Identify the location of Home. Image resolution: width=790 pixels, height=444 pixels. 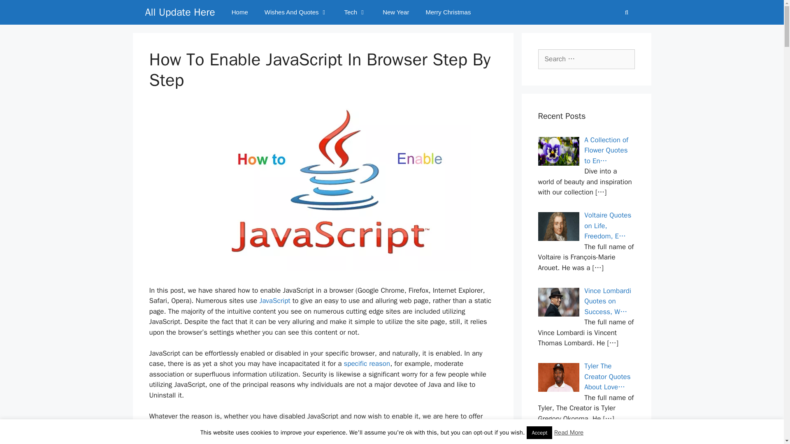
(239, 12).